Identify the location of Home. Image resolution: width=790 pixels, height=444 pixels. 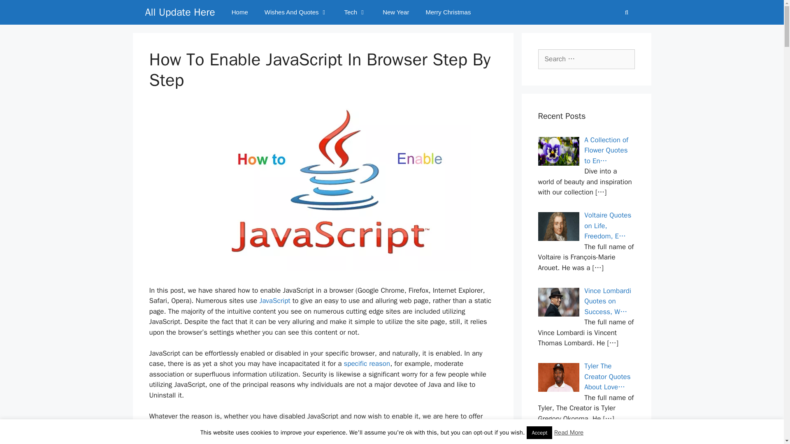
(239, 12).